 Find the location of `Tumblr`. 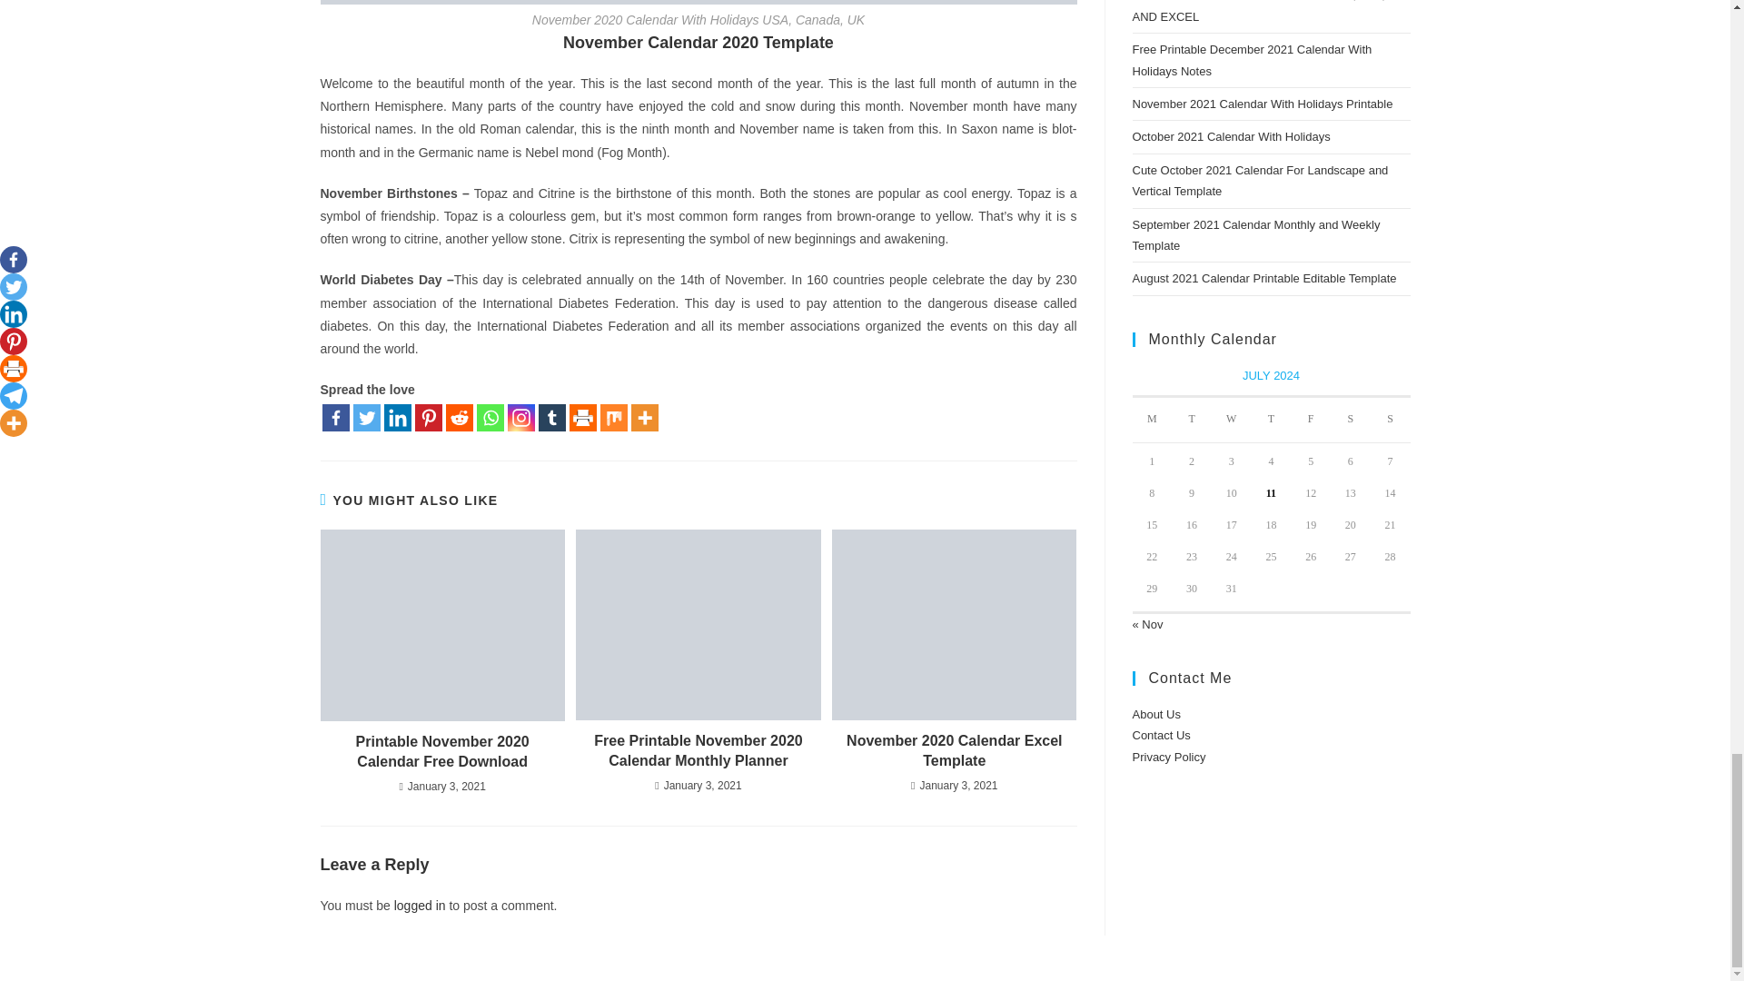

Tumblr is located at coordinates (550, 418).